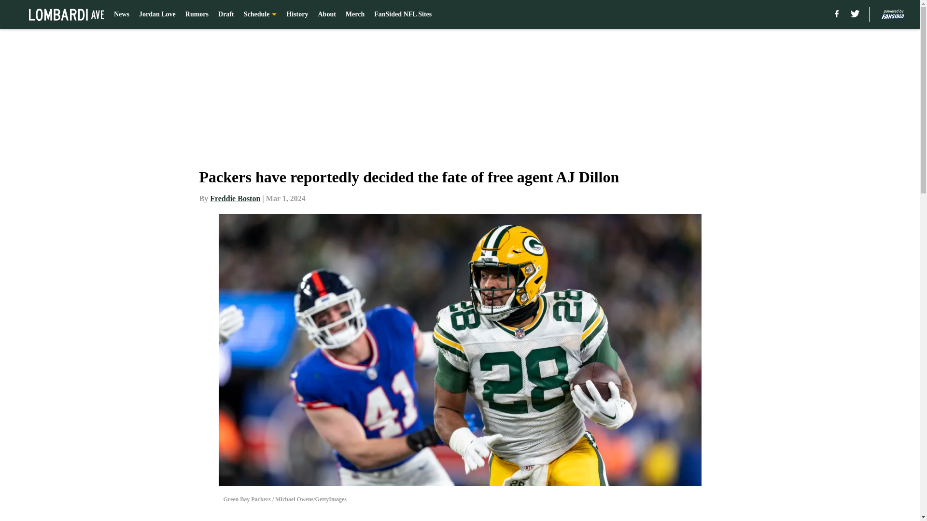 The width and height of the screenshot is (927, 521). What do you see at coordinates (235, 198) in the screenshot?
I see `Freddie Boston` at bounding box center [235, 198].